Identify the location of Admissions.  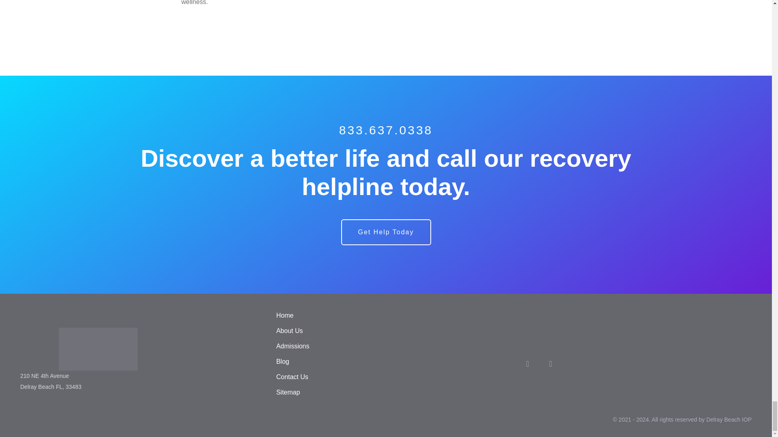
(293, 346).